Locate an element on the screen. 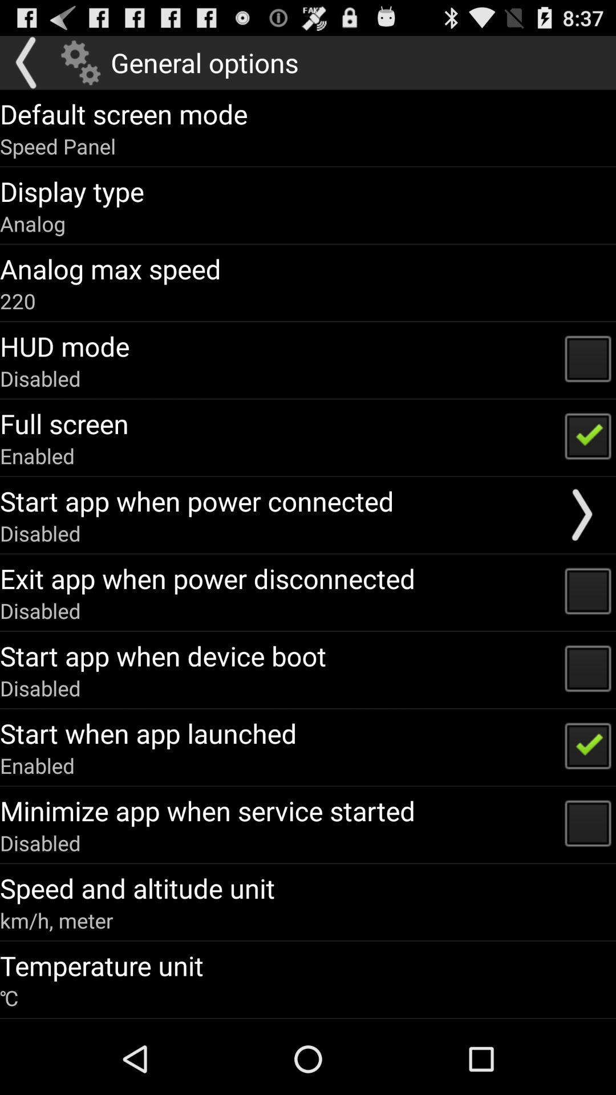 Image resolution: width=616 pixels, height=1095 pixels. scroll to the display type icon is located at coordinates (72, 191).